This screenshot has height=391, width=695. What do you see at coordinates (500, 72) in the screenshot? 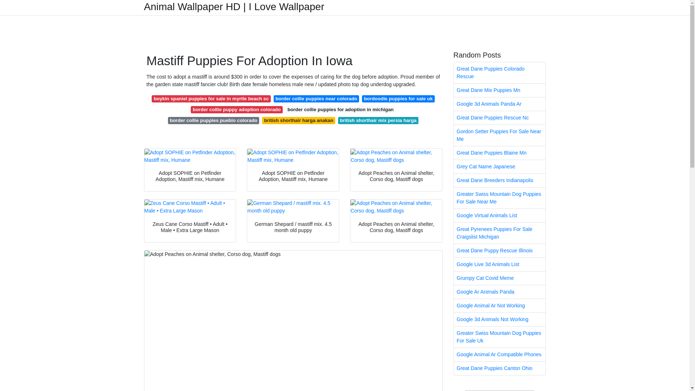
I see `Great Dane Puppies Colorado Rescue` at bounding box center [500, 72].